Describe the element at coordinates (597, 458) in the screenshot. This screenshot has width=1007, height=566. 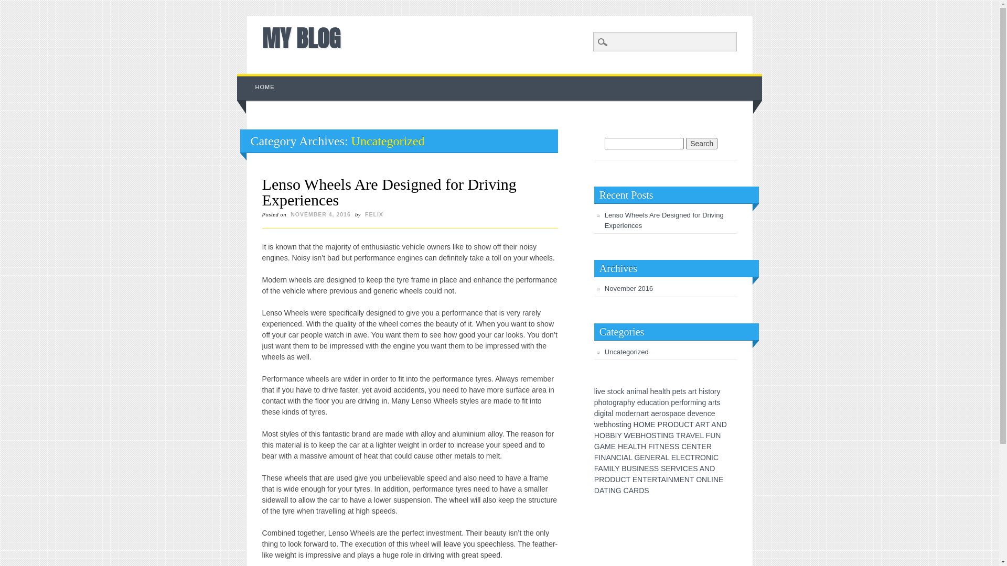
I see `F` at that location.